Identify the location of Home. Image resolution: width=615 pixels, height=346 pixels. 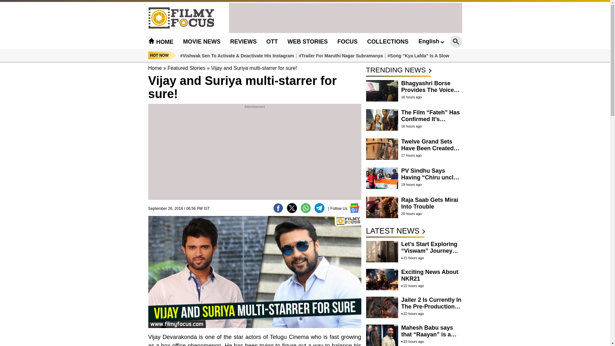
(161, 42).